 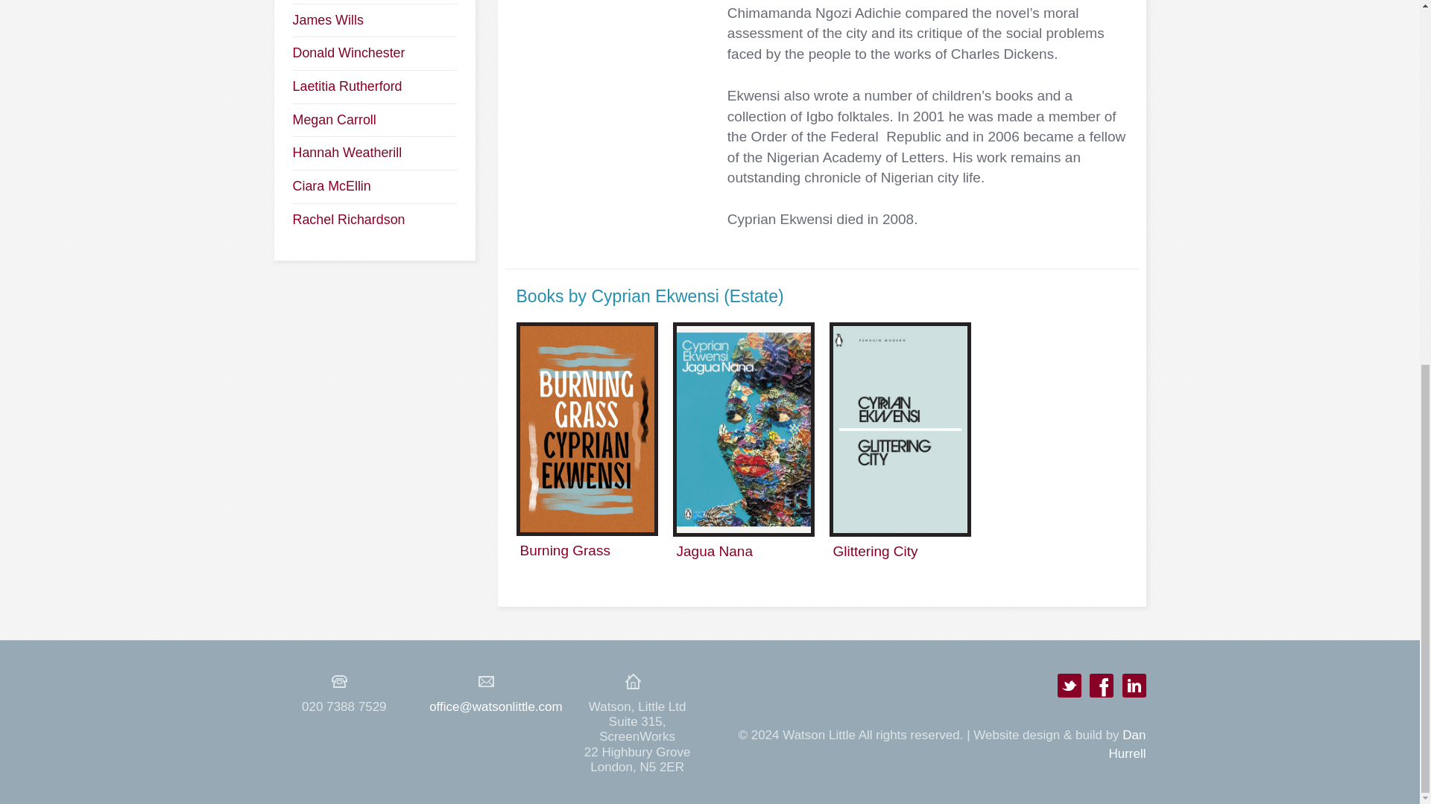 I want to click on James Wills, so click(x=327, y=19).